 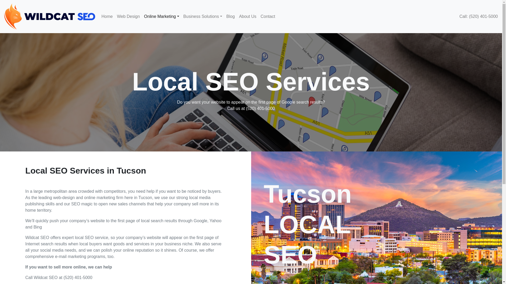 I want to click on Web Design, so click(x=128, y=17).